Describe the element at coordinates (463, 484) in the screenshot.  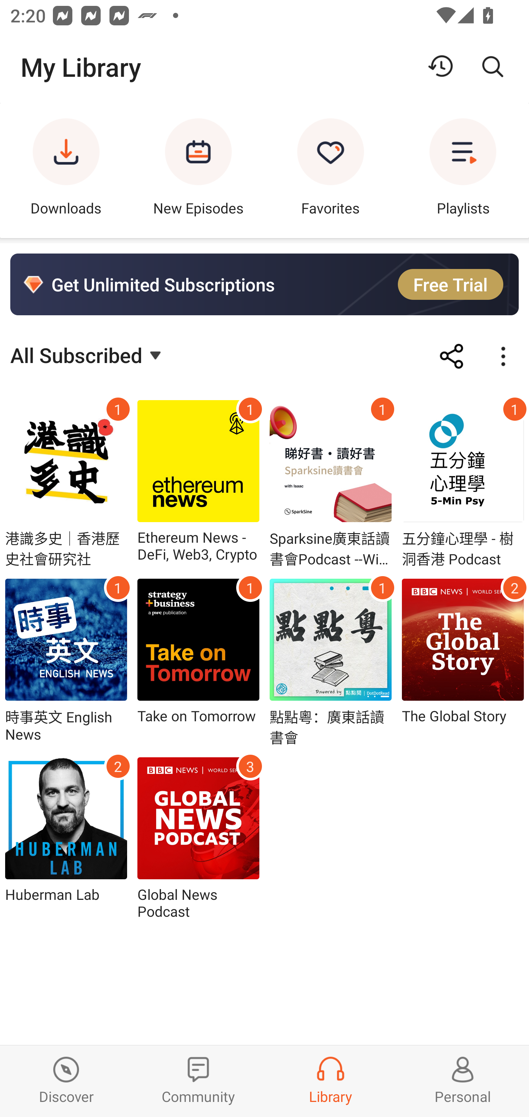
I see `五分鐘心理學 - 樹洞香港 Podcast 1 五分鐘心理學 - 樹洞香港 Podcast` at that location.